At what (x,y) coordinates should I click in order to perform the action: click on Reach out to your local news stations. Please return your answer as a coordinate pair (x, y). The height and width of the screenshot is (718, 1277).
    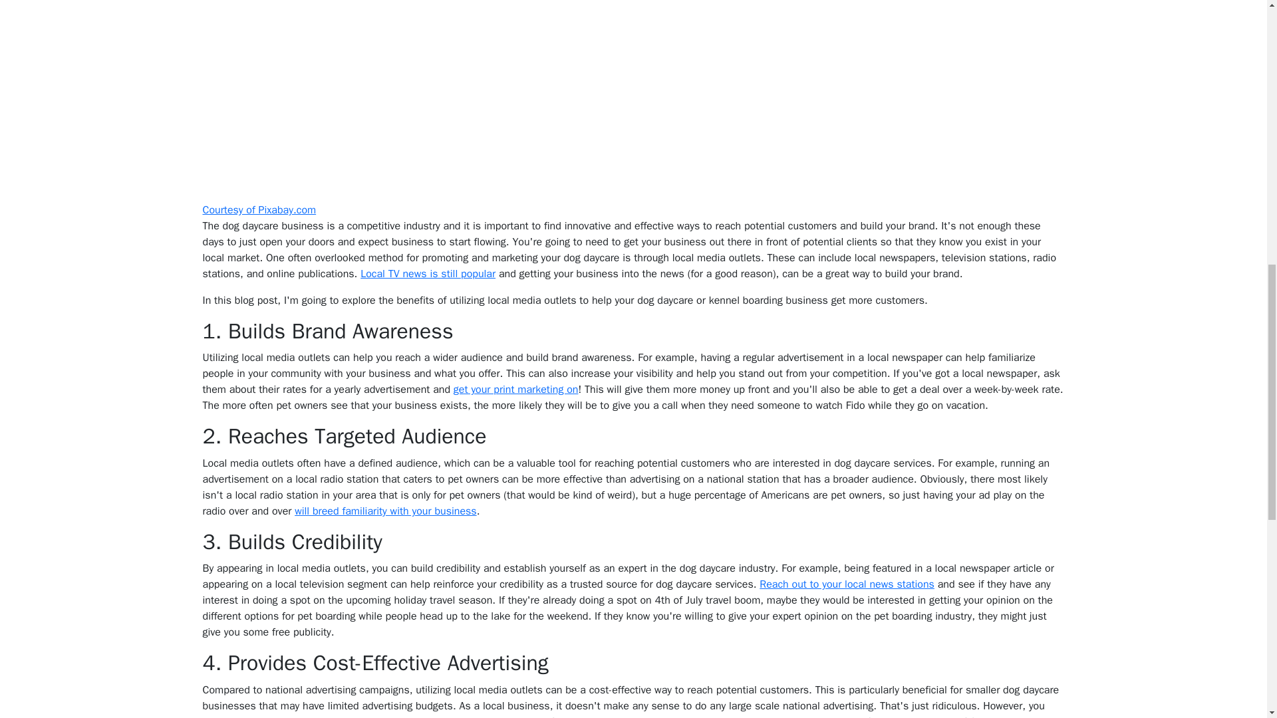
    Looking at the image, I should click on (847, 584).